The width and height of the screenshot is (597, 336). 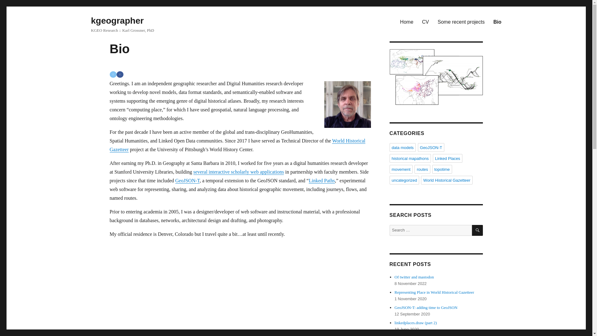 I want to click on CV, so click(x=425, y=21).